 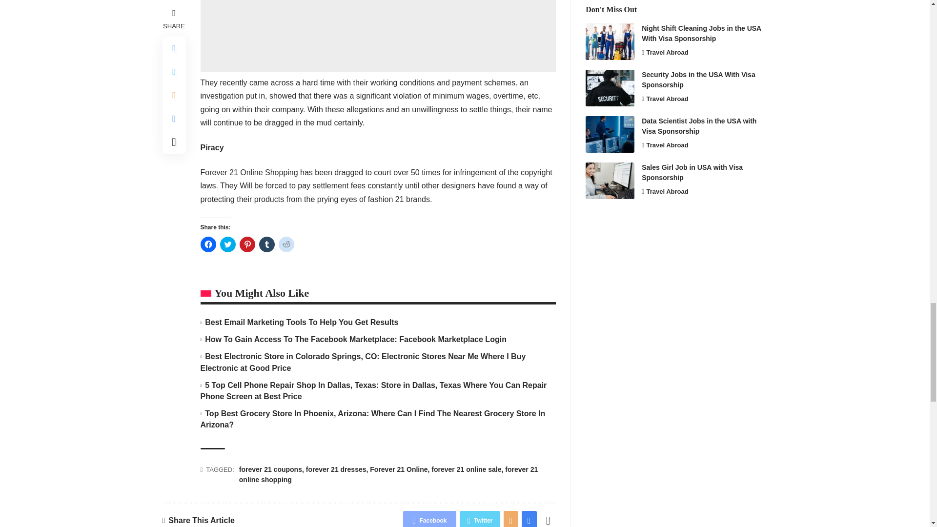 What do you see at coordinates (227, 244) in the screenshot?
I see `Click to share on Twitter` at bounding box center [227, 244].